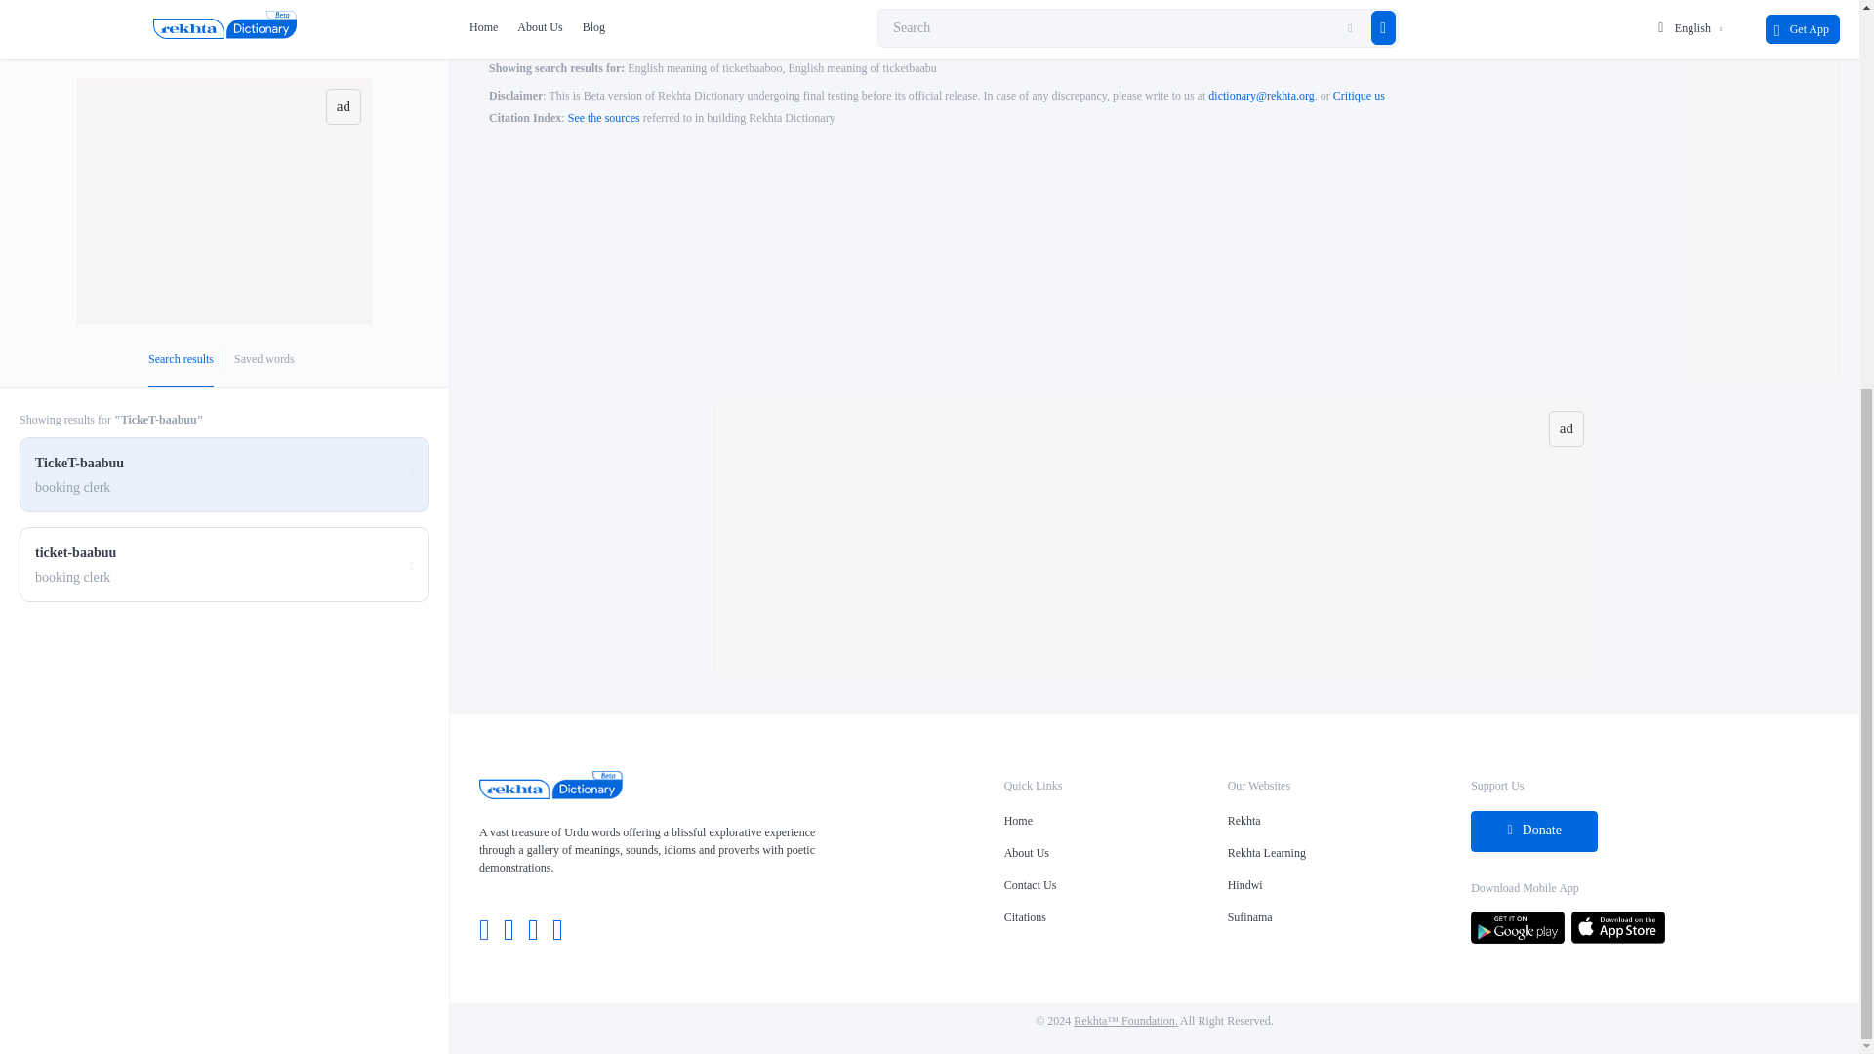  I want to click on logo, so click(550, 794).